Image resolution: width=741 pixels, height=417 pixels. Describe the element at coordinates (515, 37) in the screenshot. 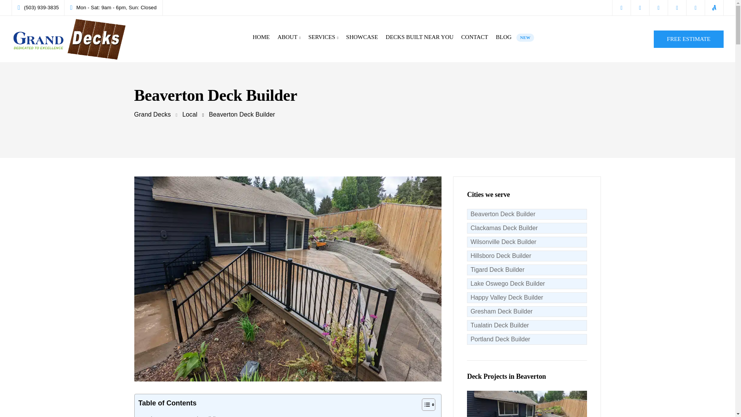

I see `Need a Beaverton Deck Building Company?` at that location.